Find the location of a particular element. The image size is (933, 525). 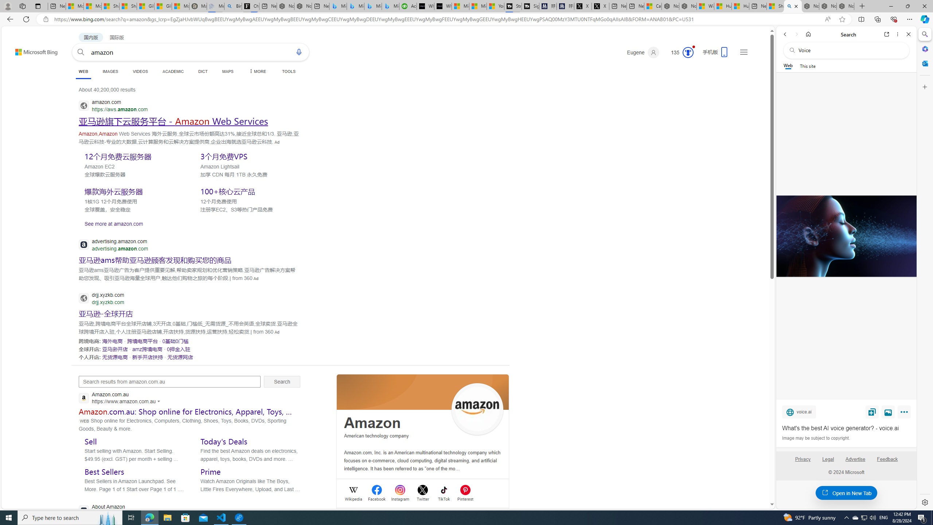

Forward is located at coordinates (796, 34).